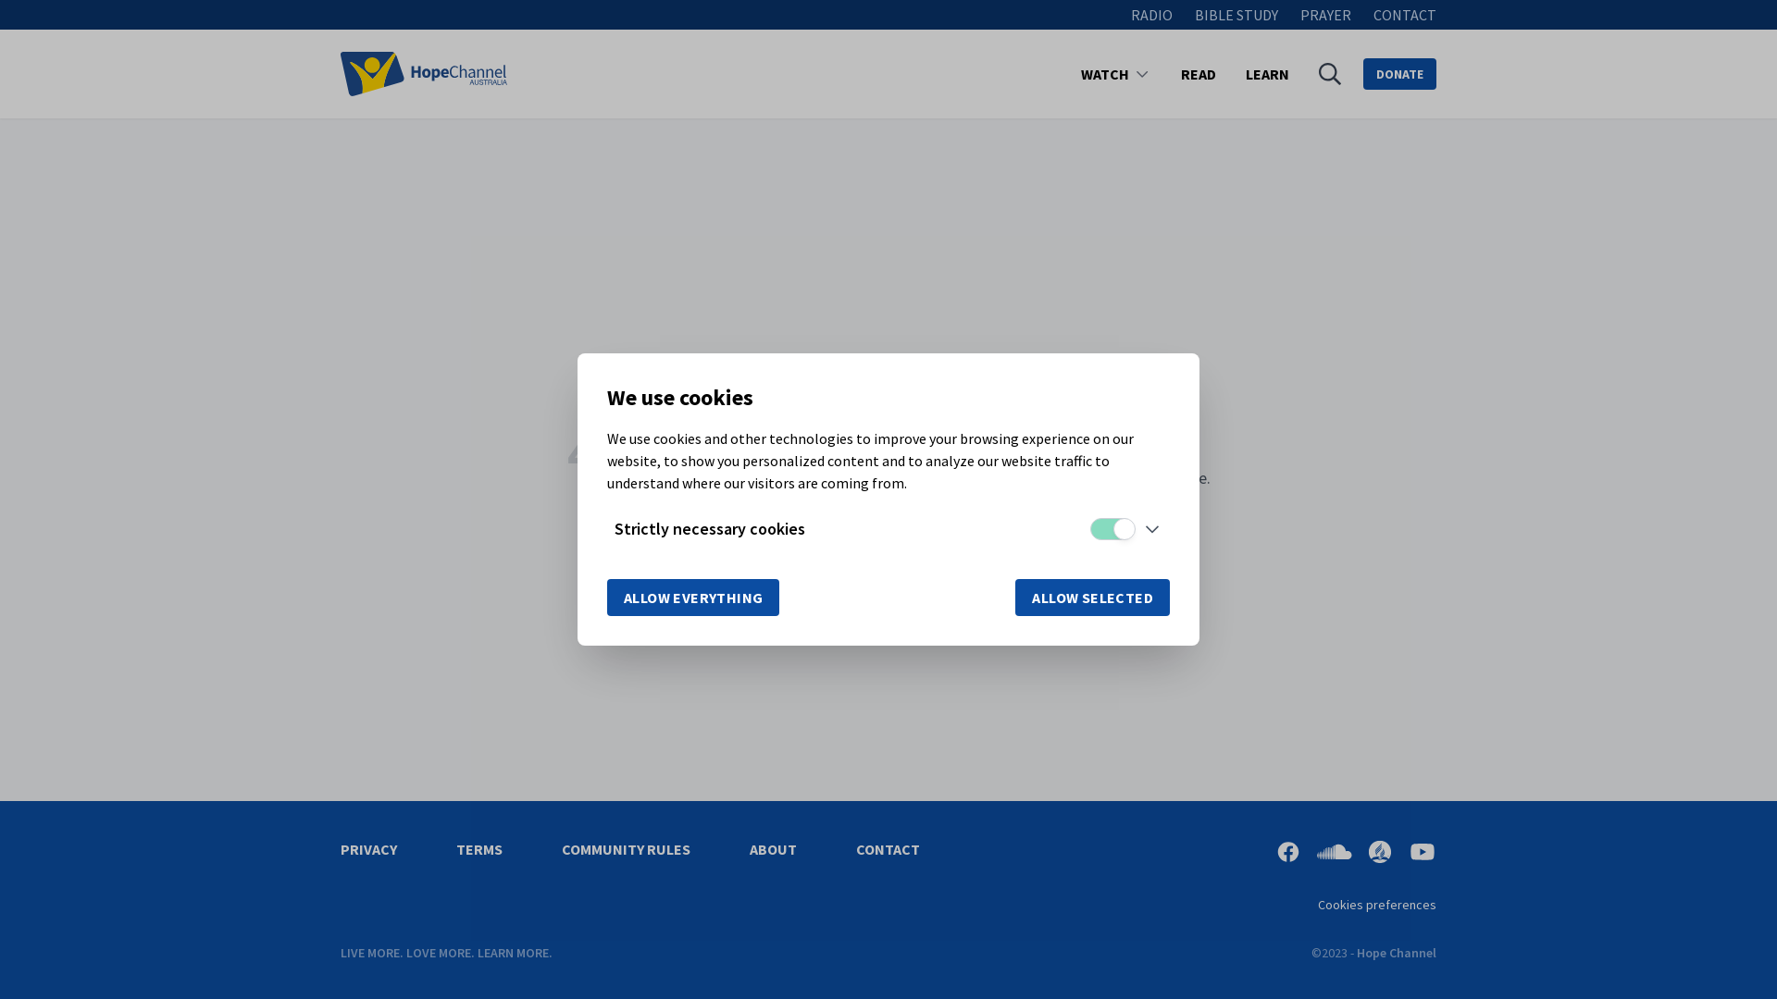  What do you see at coordinates (1199, 74) in the screenshot?
I see `READ` at bounding box center [1199, 74].